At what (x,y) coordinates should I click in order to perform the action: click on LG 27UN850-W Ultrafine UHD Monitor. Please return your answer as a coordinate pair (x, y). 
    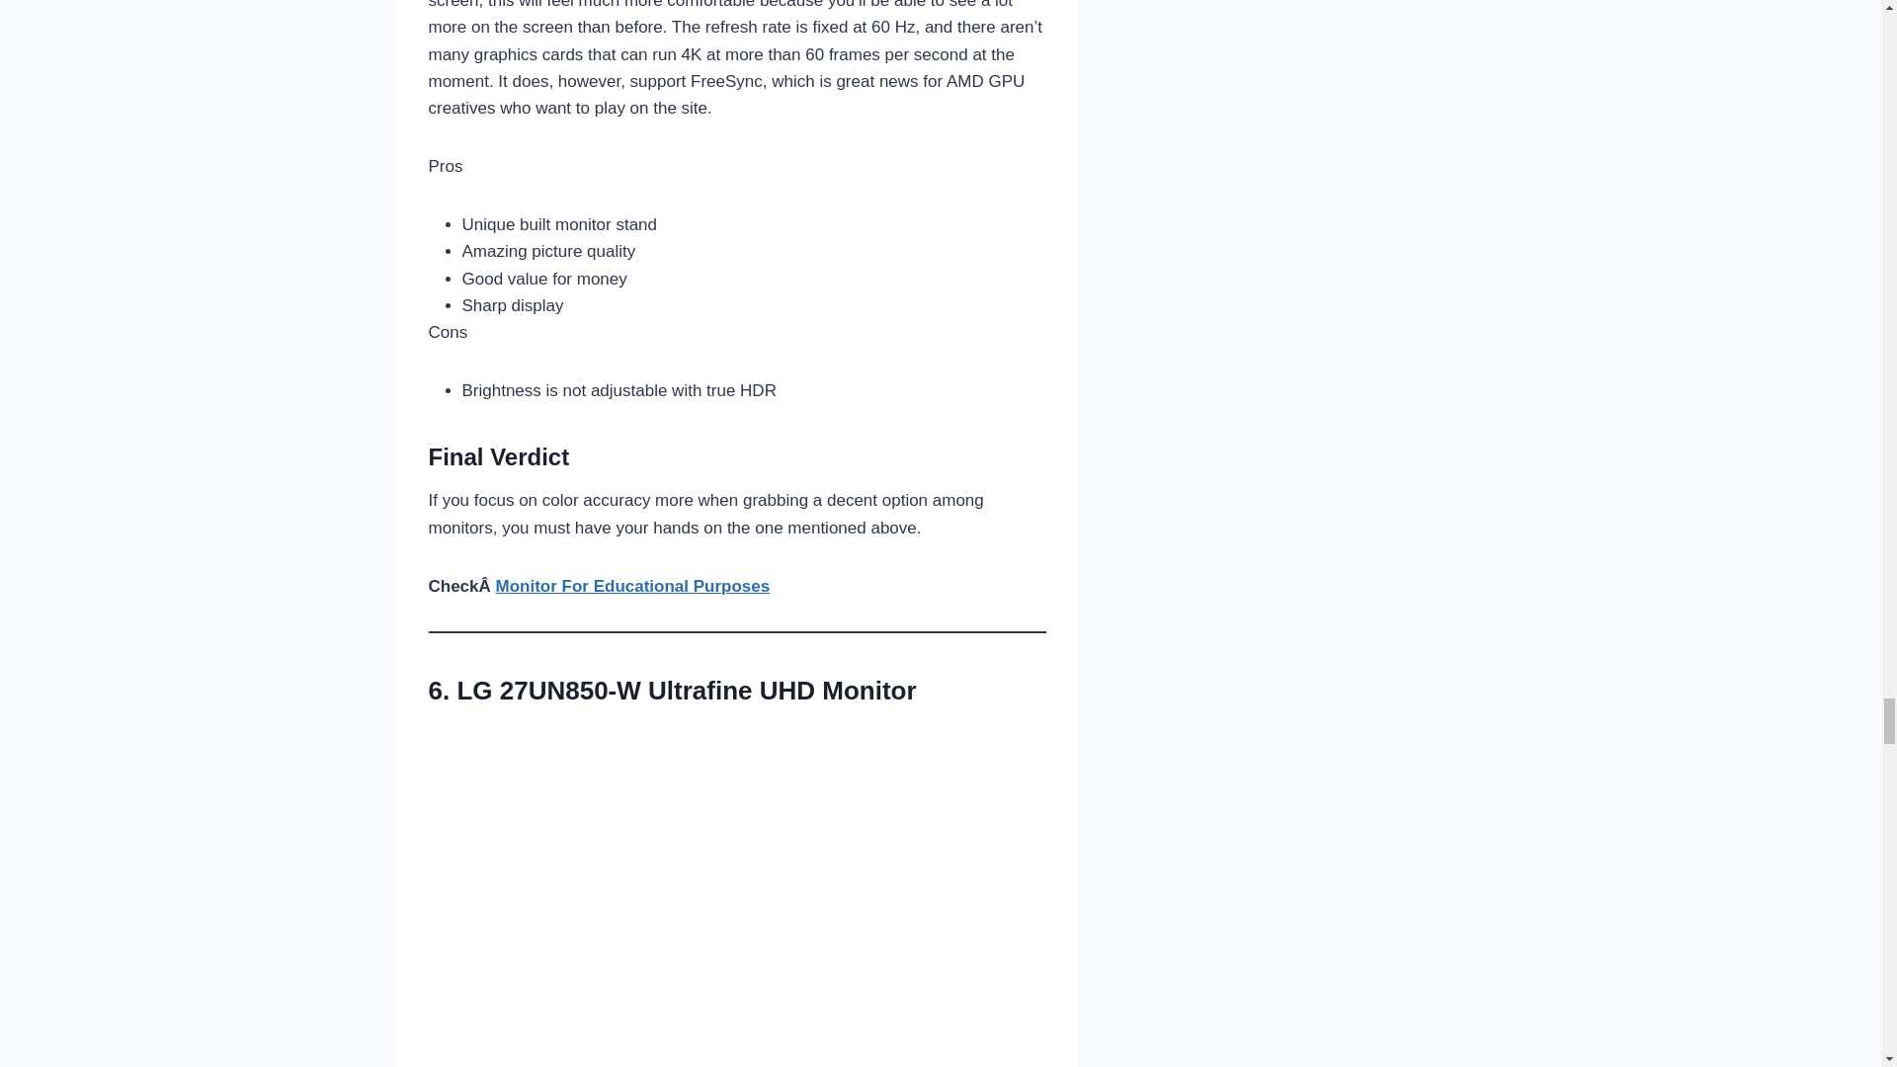
    Looking at the image, I should click on (686, 690).